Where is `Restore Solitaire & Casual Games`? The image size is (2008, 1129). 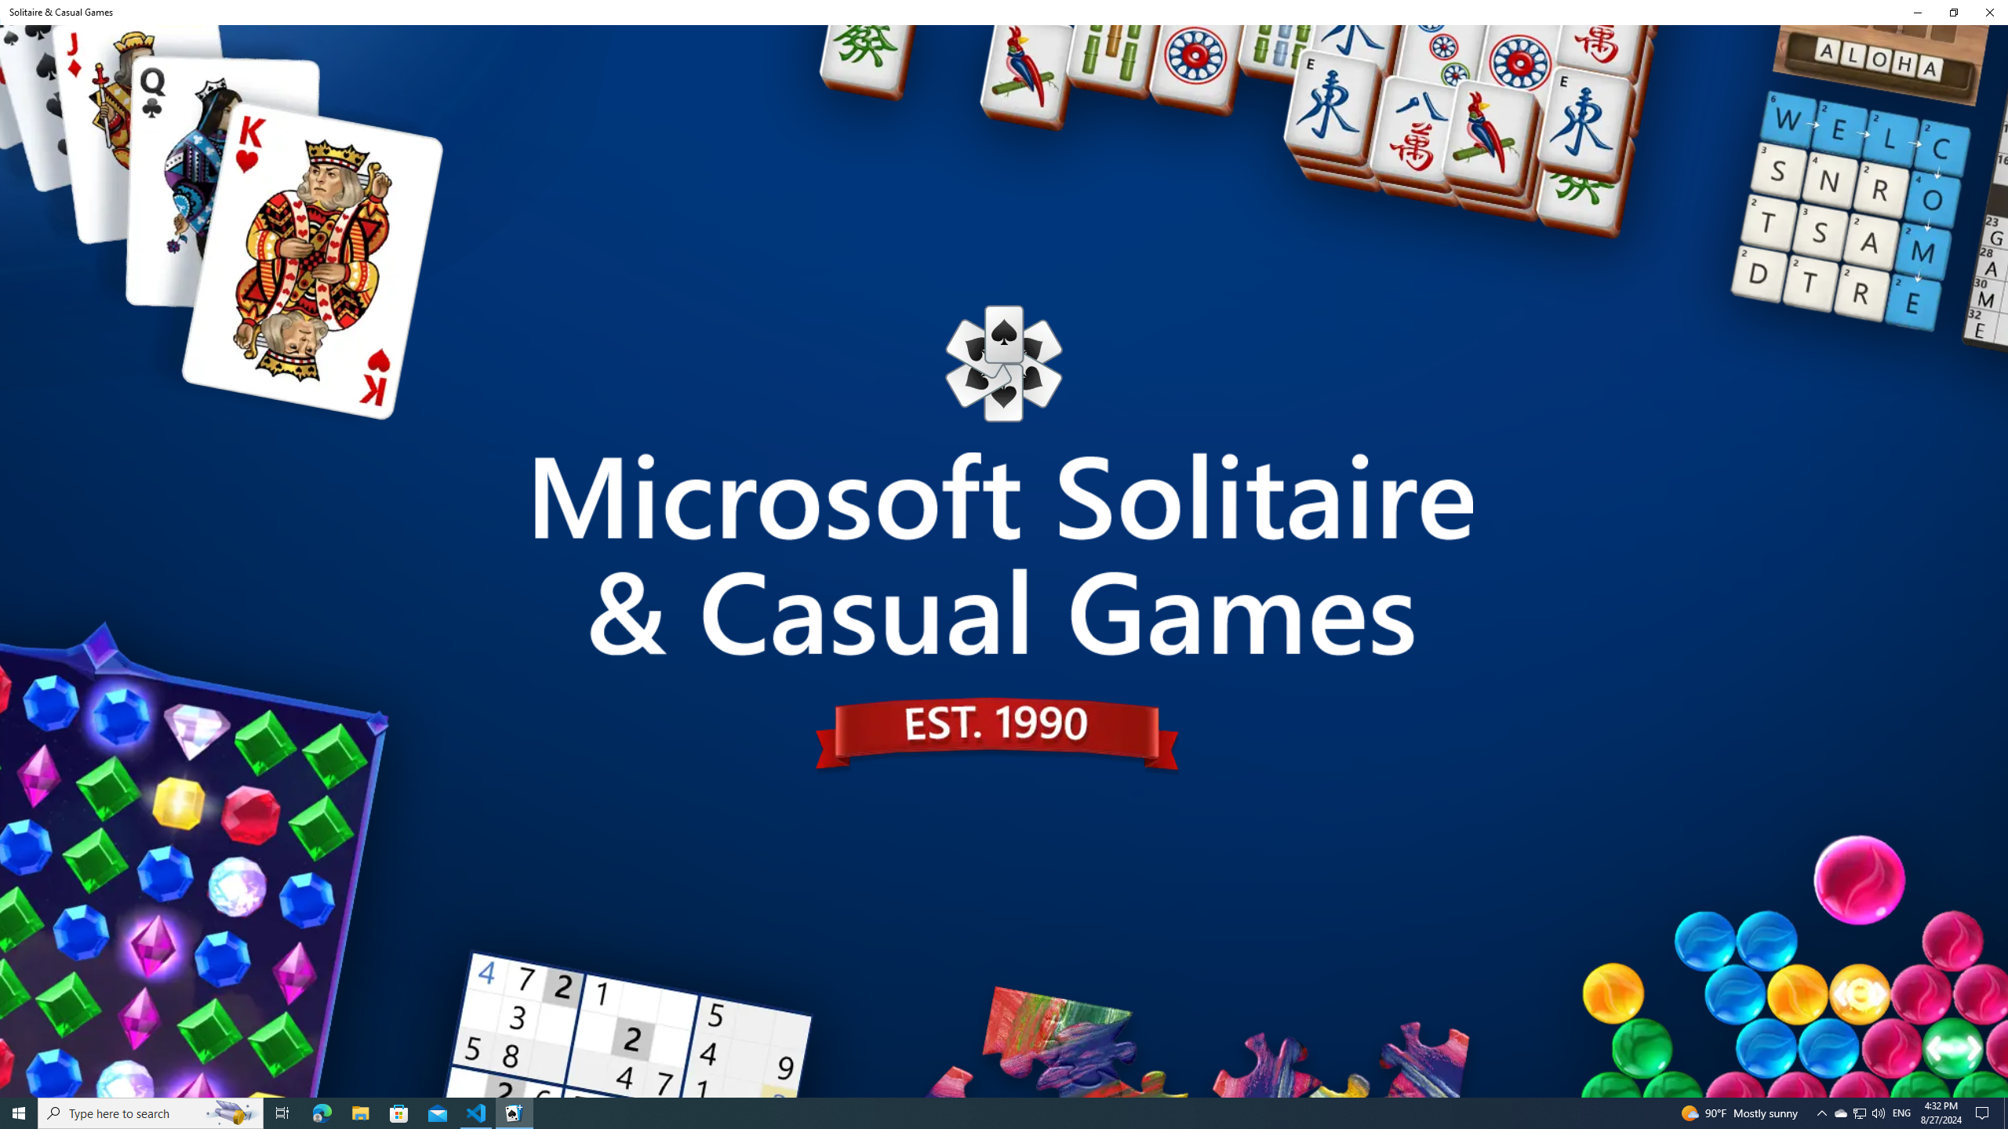 Restore Solitaire & Casual Games is located at coordinates (1953, 13).